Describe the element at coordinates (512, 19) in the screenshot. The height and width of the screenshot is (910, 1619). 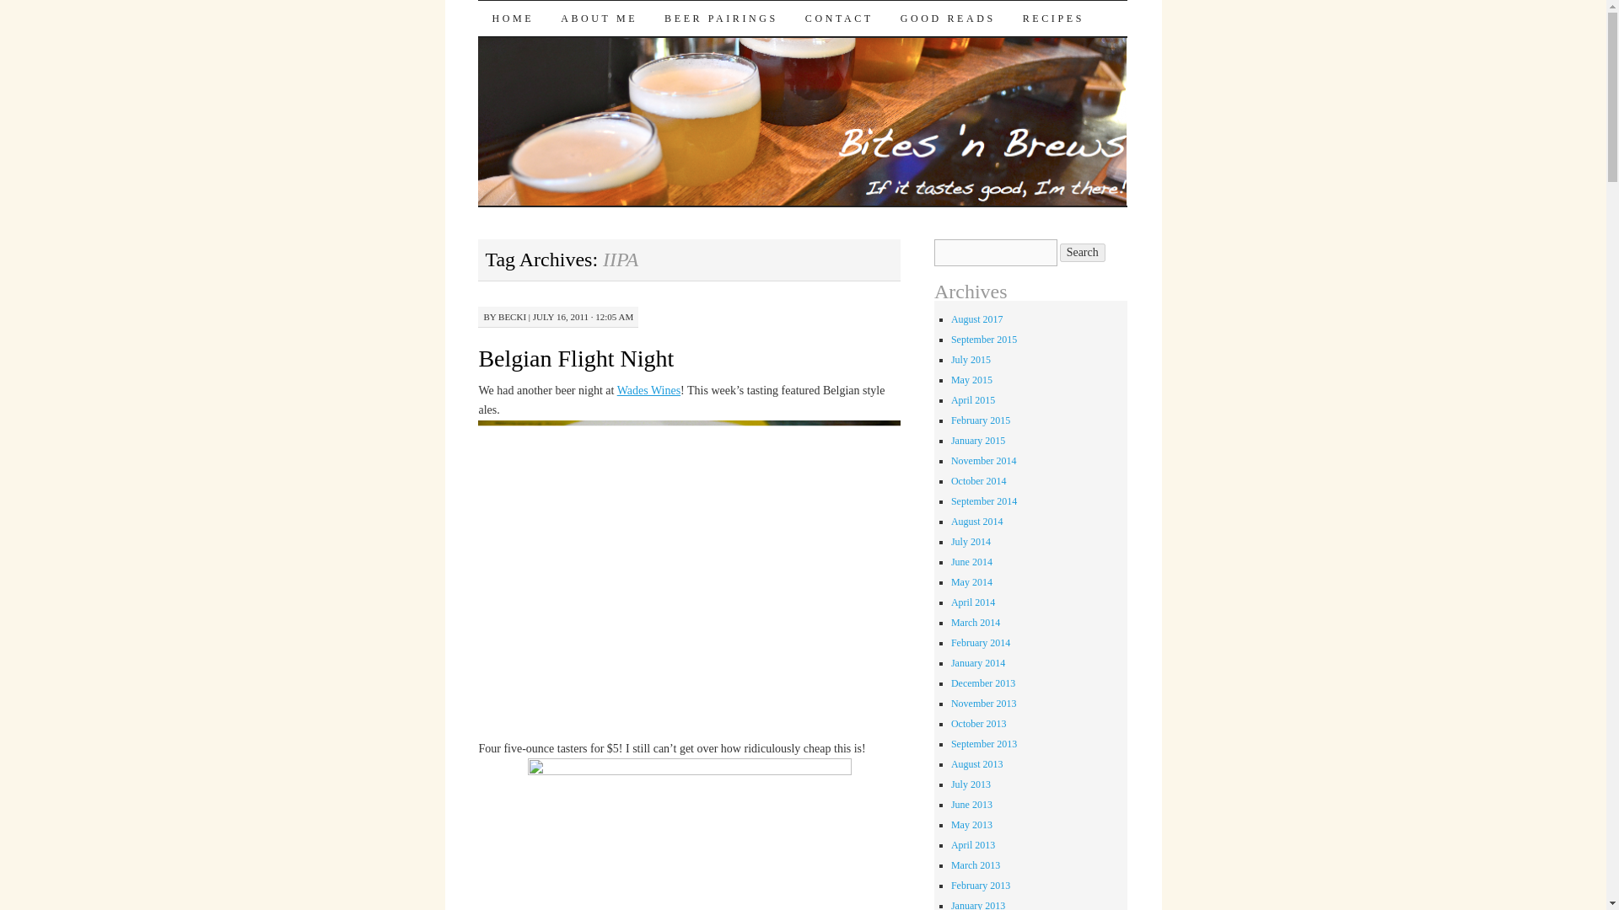
I see `HOME` at that location.